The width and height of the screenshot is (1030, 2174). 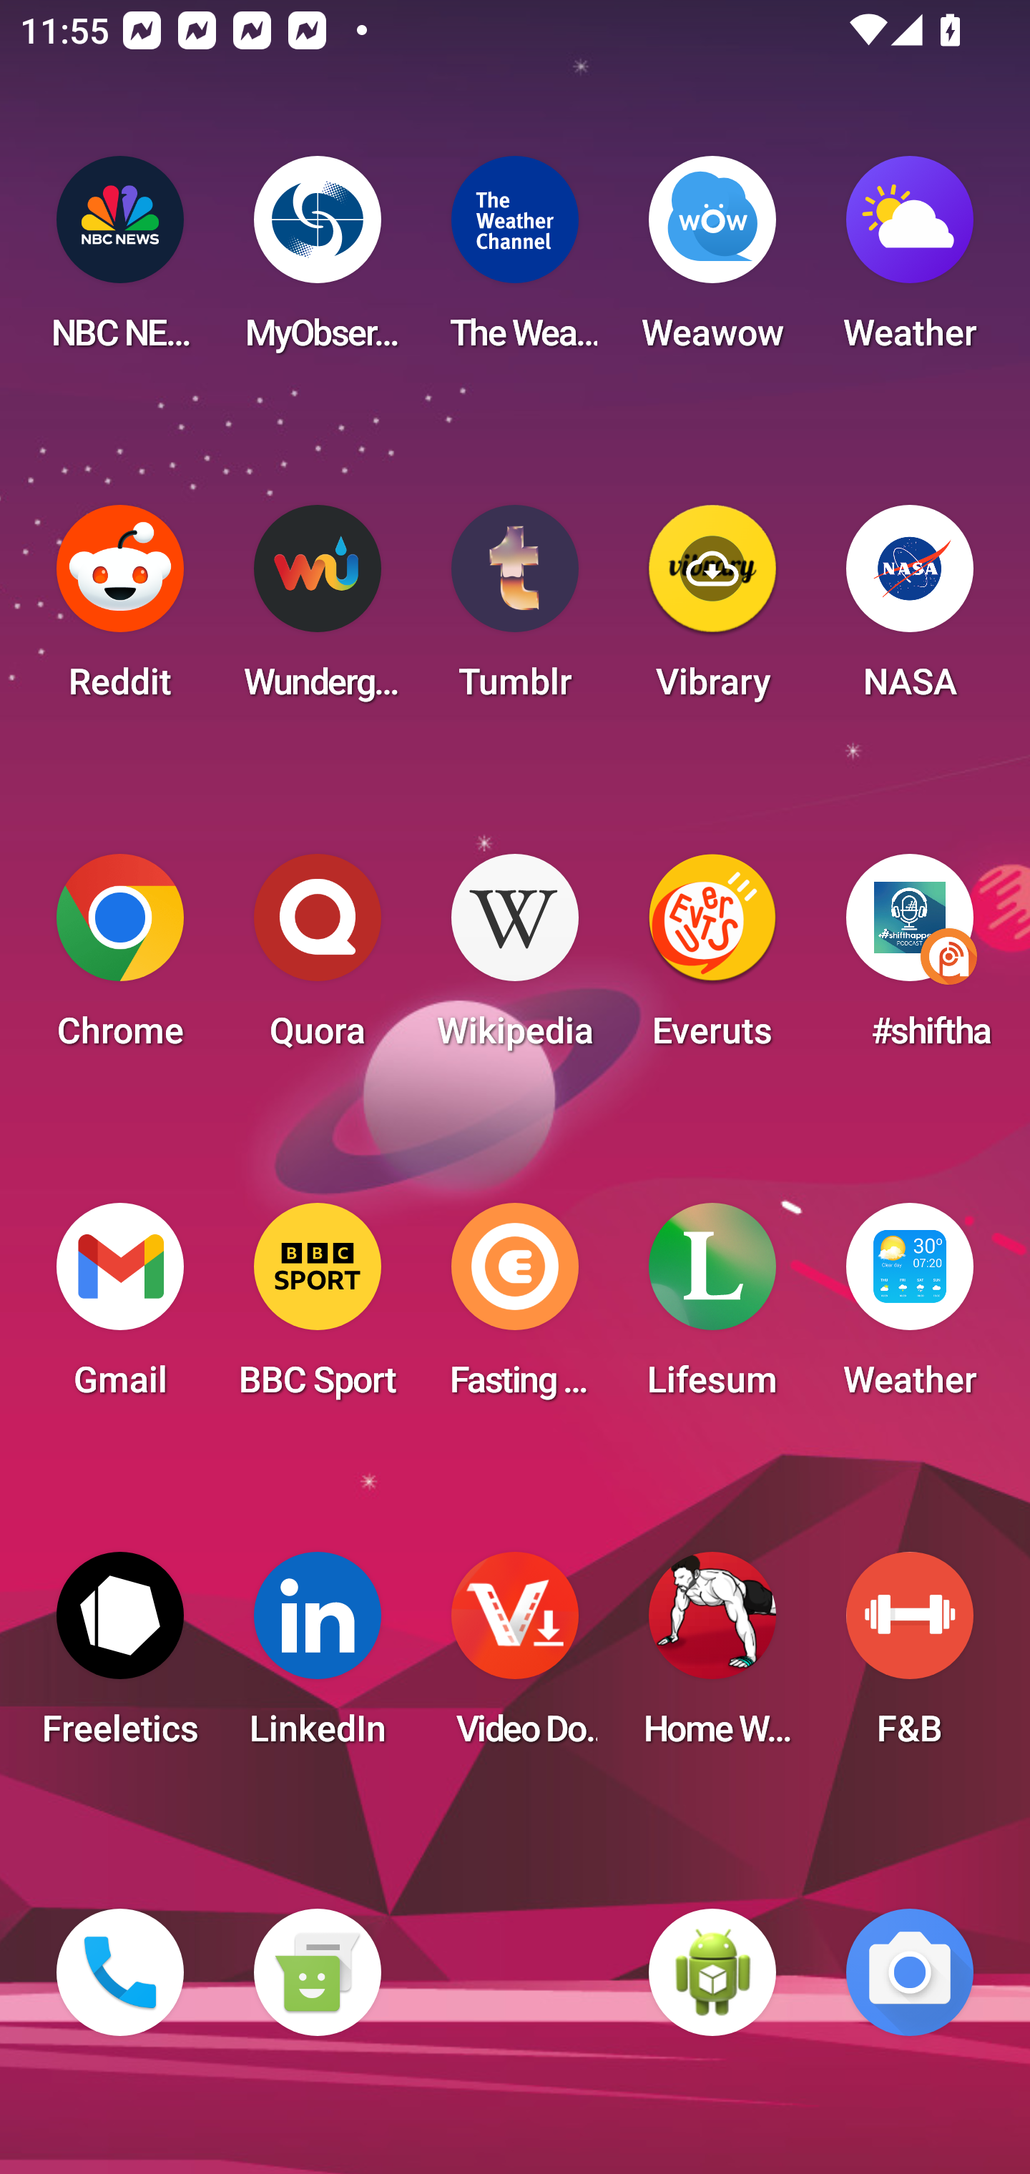 What do you see at coordinates (910, 1309) in the screenshot?
I see `Weather` at bounding box center [910, 1309].